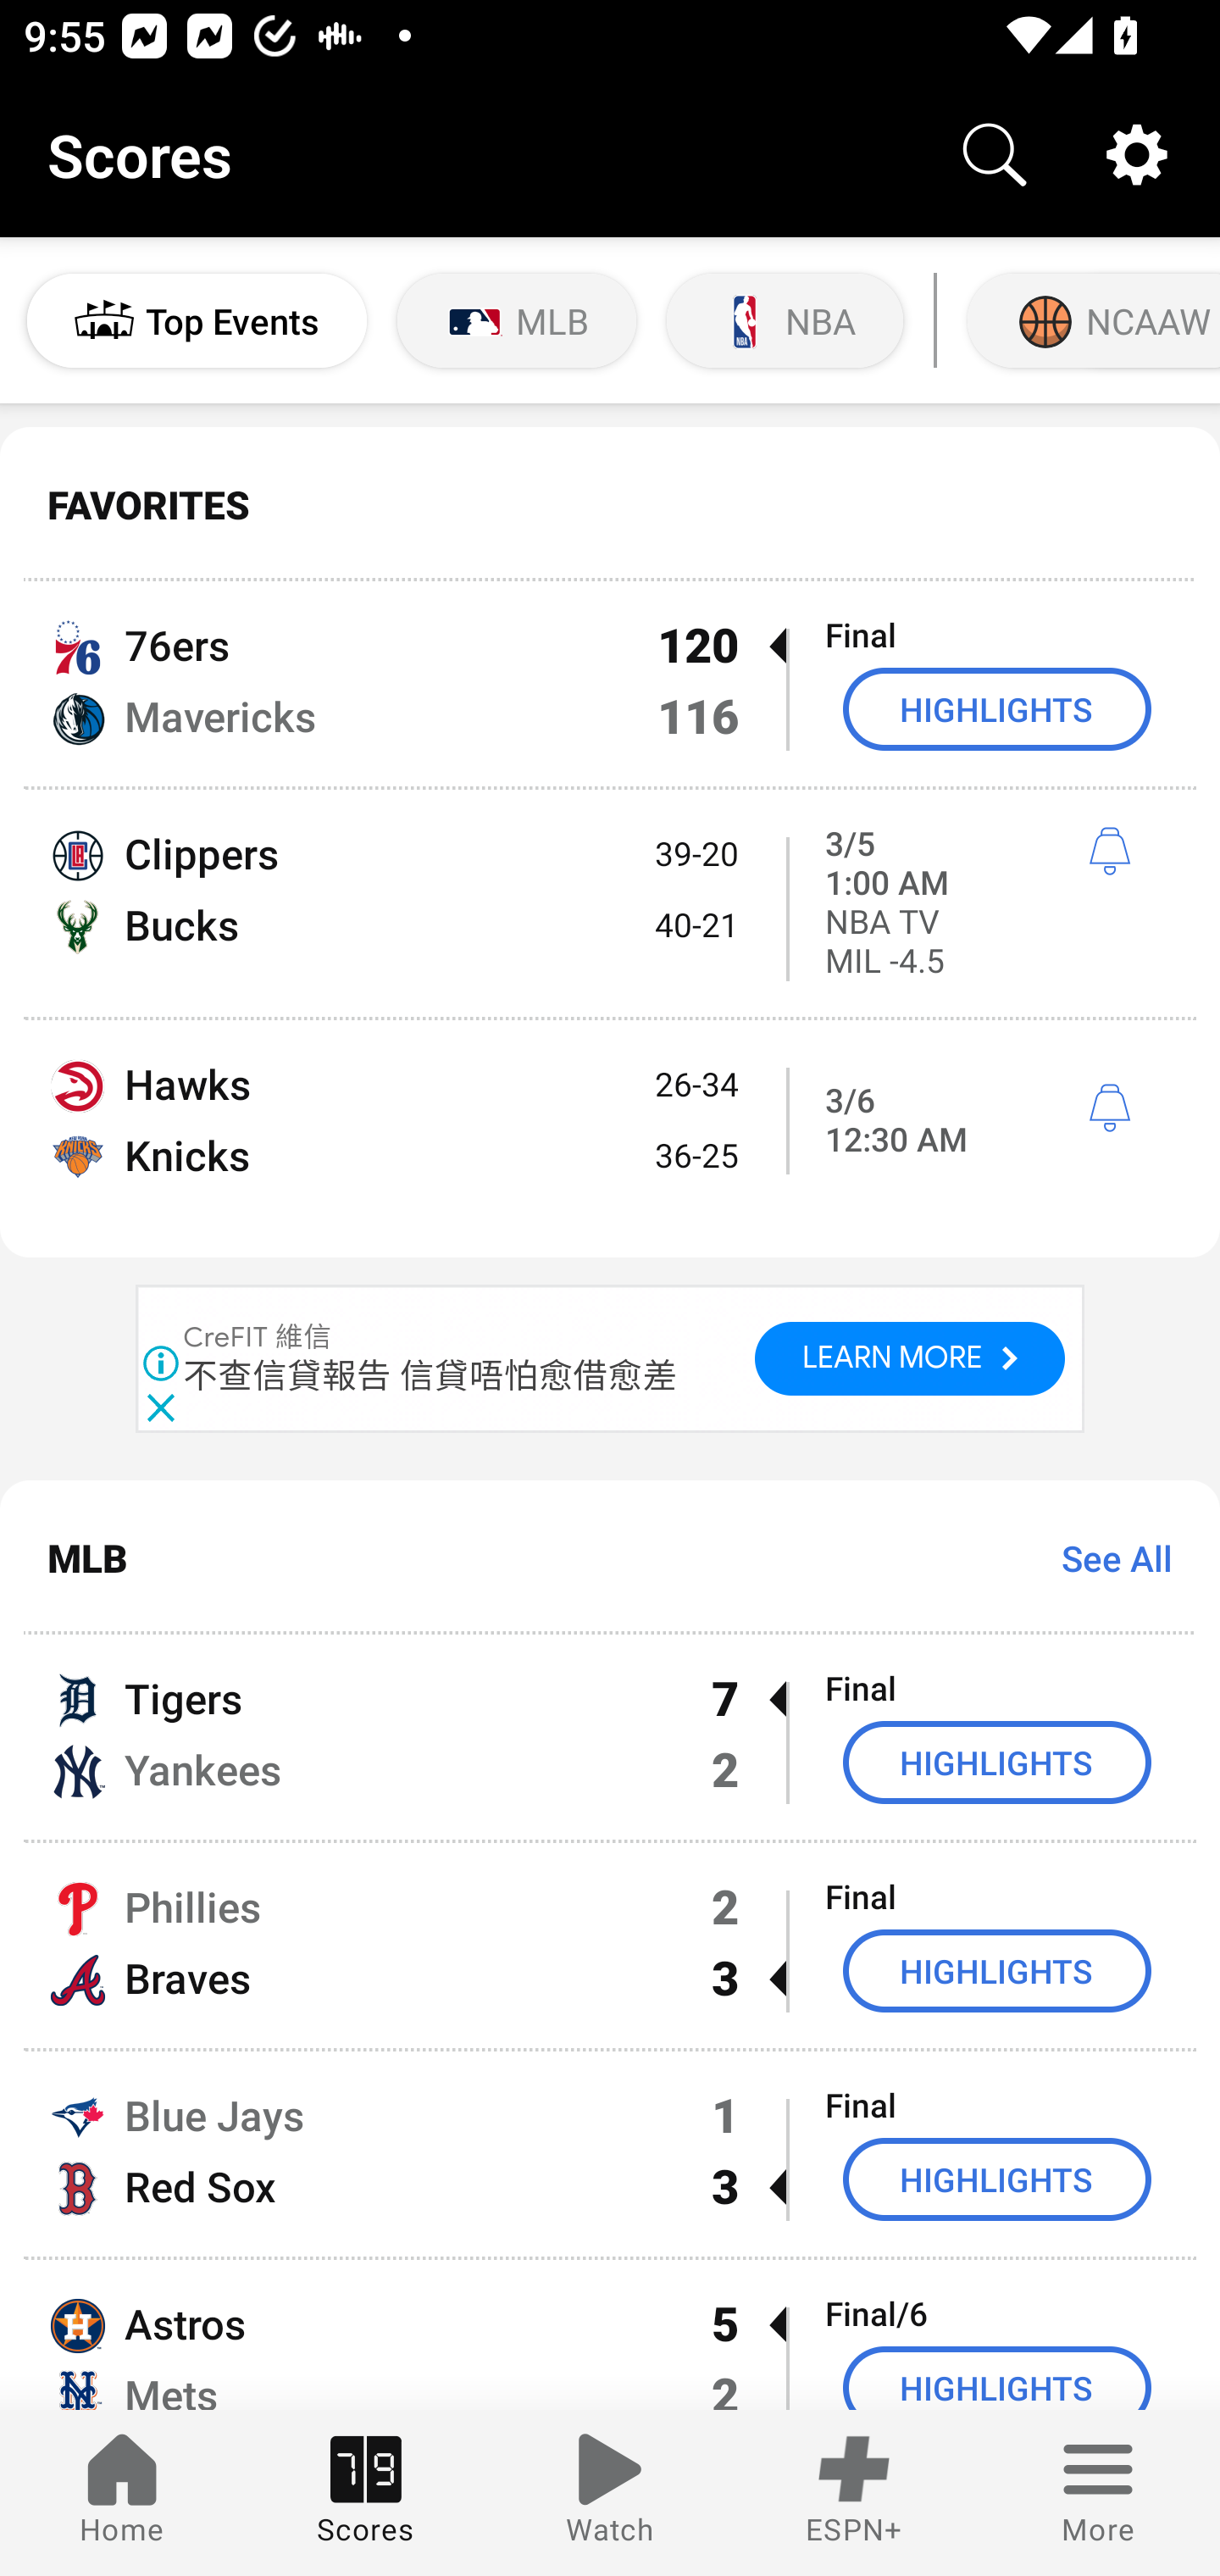 Image resolution: width=1220 pixels, height=2576 pixels. What do you see at coordinates (610, 2493) in the screenshot?
I see `Watch` at bounding box center [610, 2493].